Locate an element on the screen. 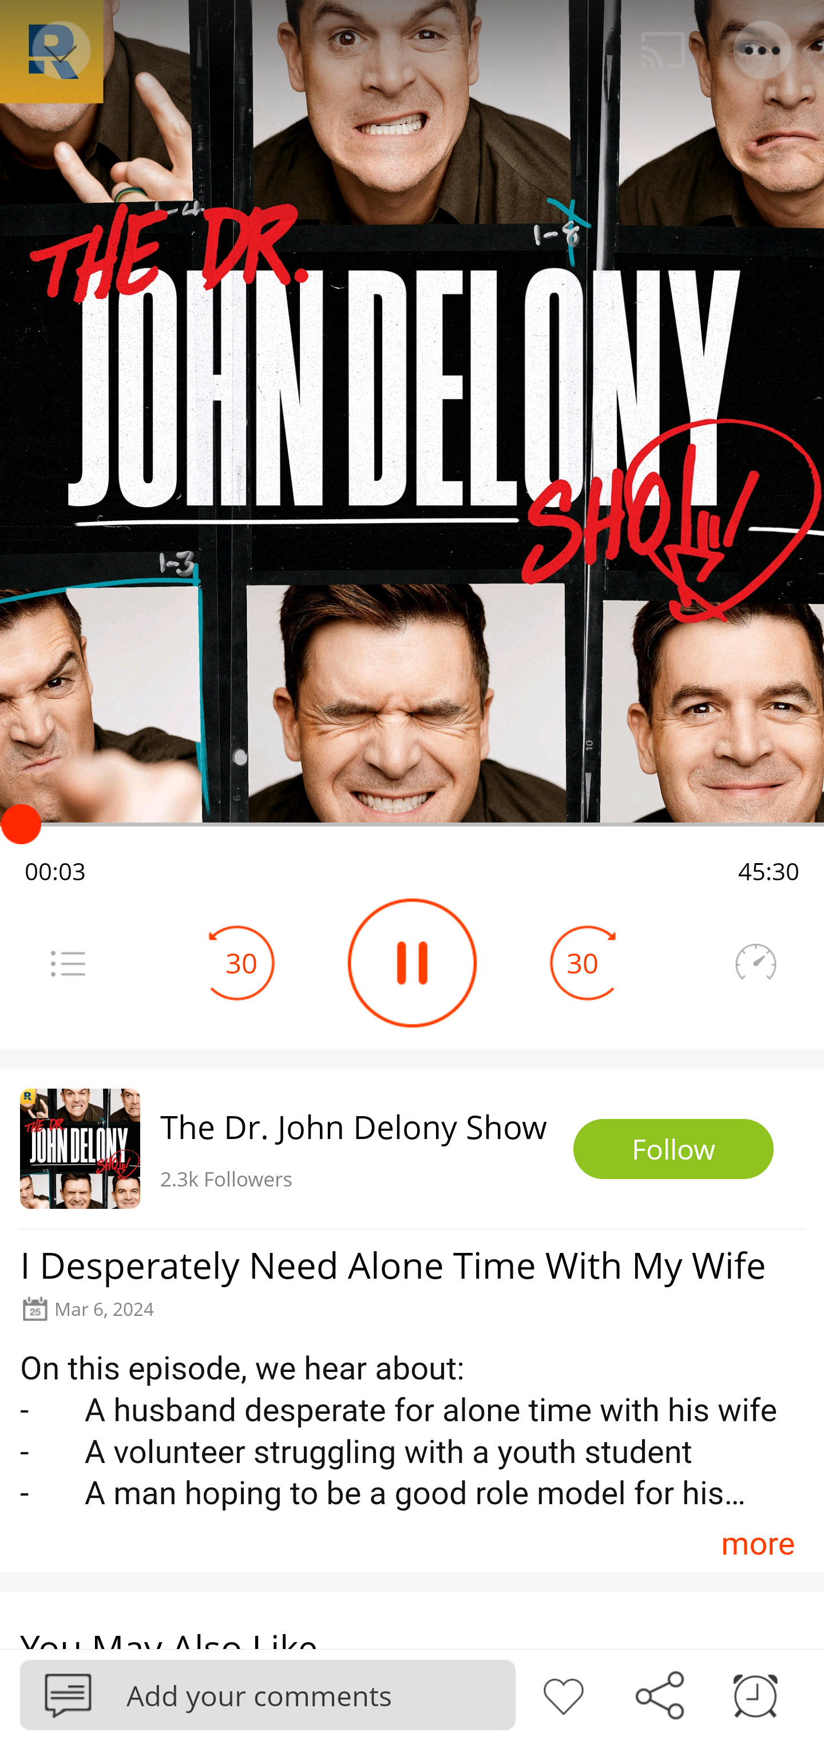  30 Seek Backward is located at coordinates (241, 963).